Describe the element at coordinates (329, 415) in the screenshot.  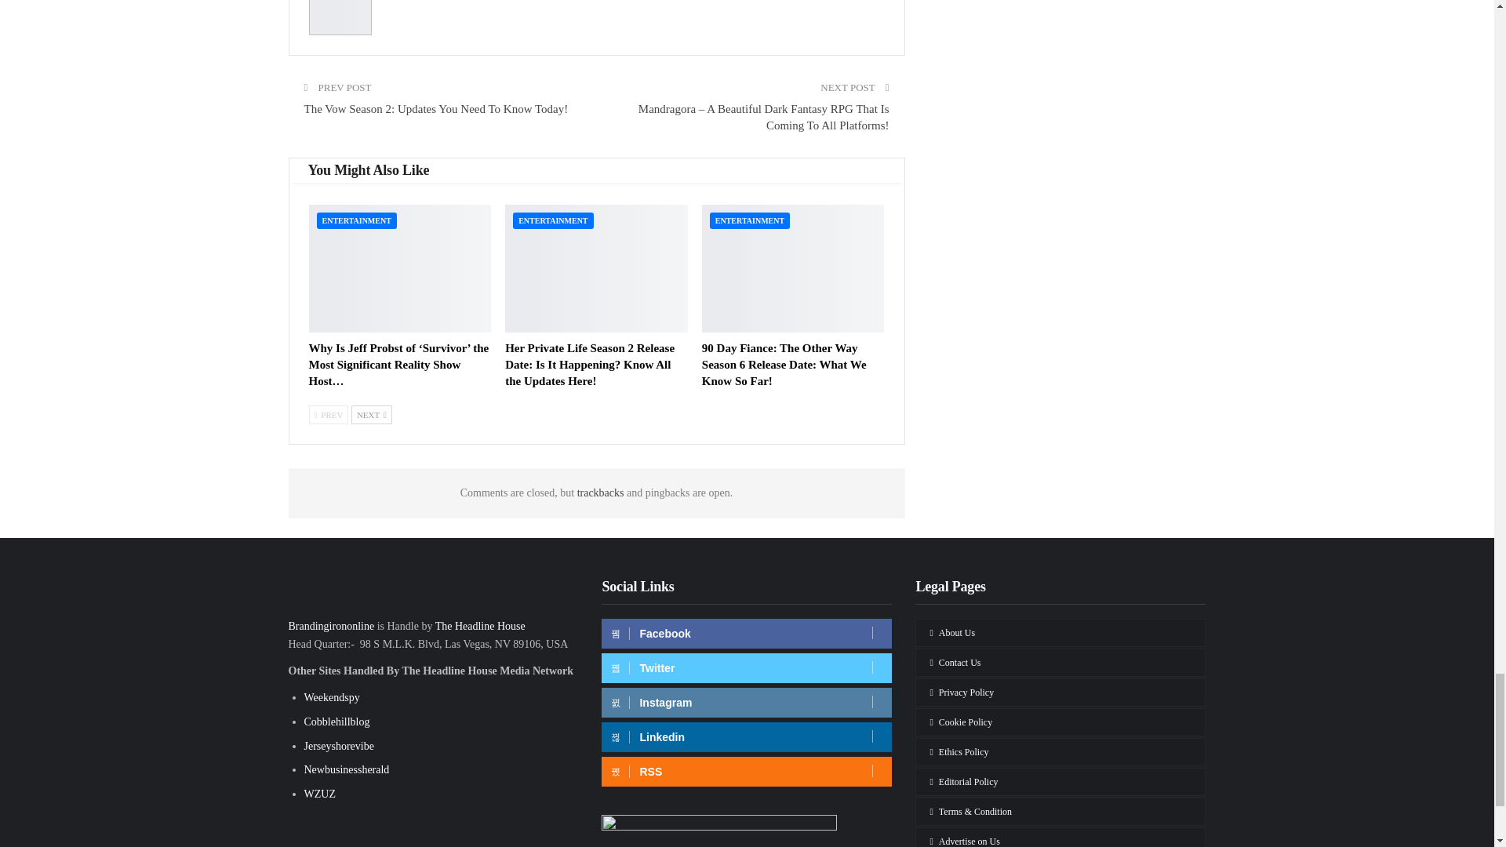
I see `Previous` at that location.